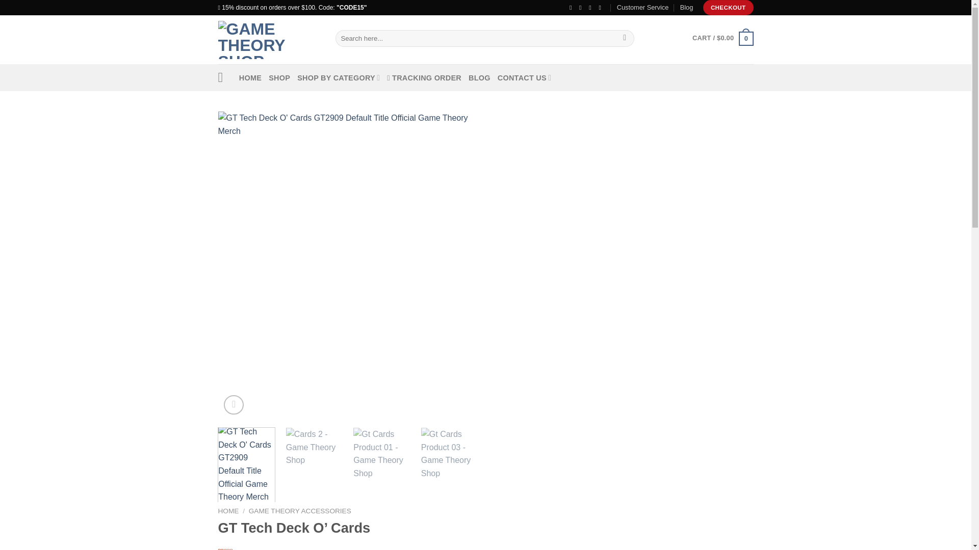 The height and width of the screenshot is (550, 979). Describe the element at coordinates (279, 77) in the screenshot. I see `SHOP` at that location.